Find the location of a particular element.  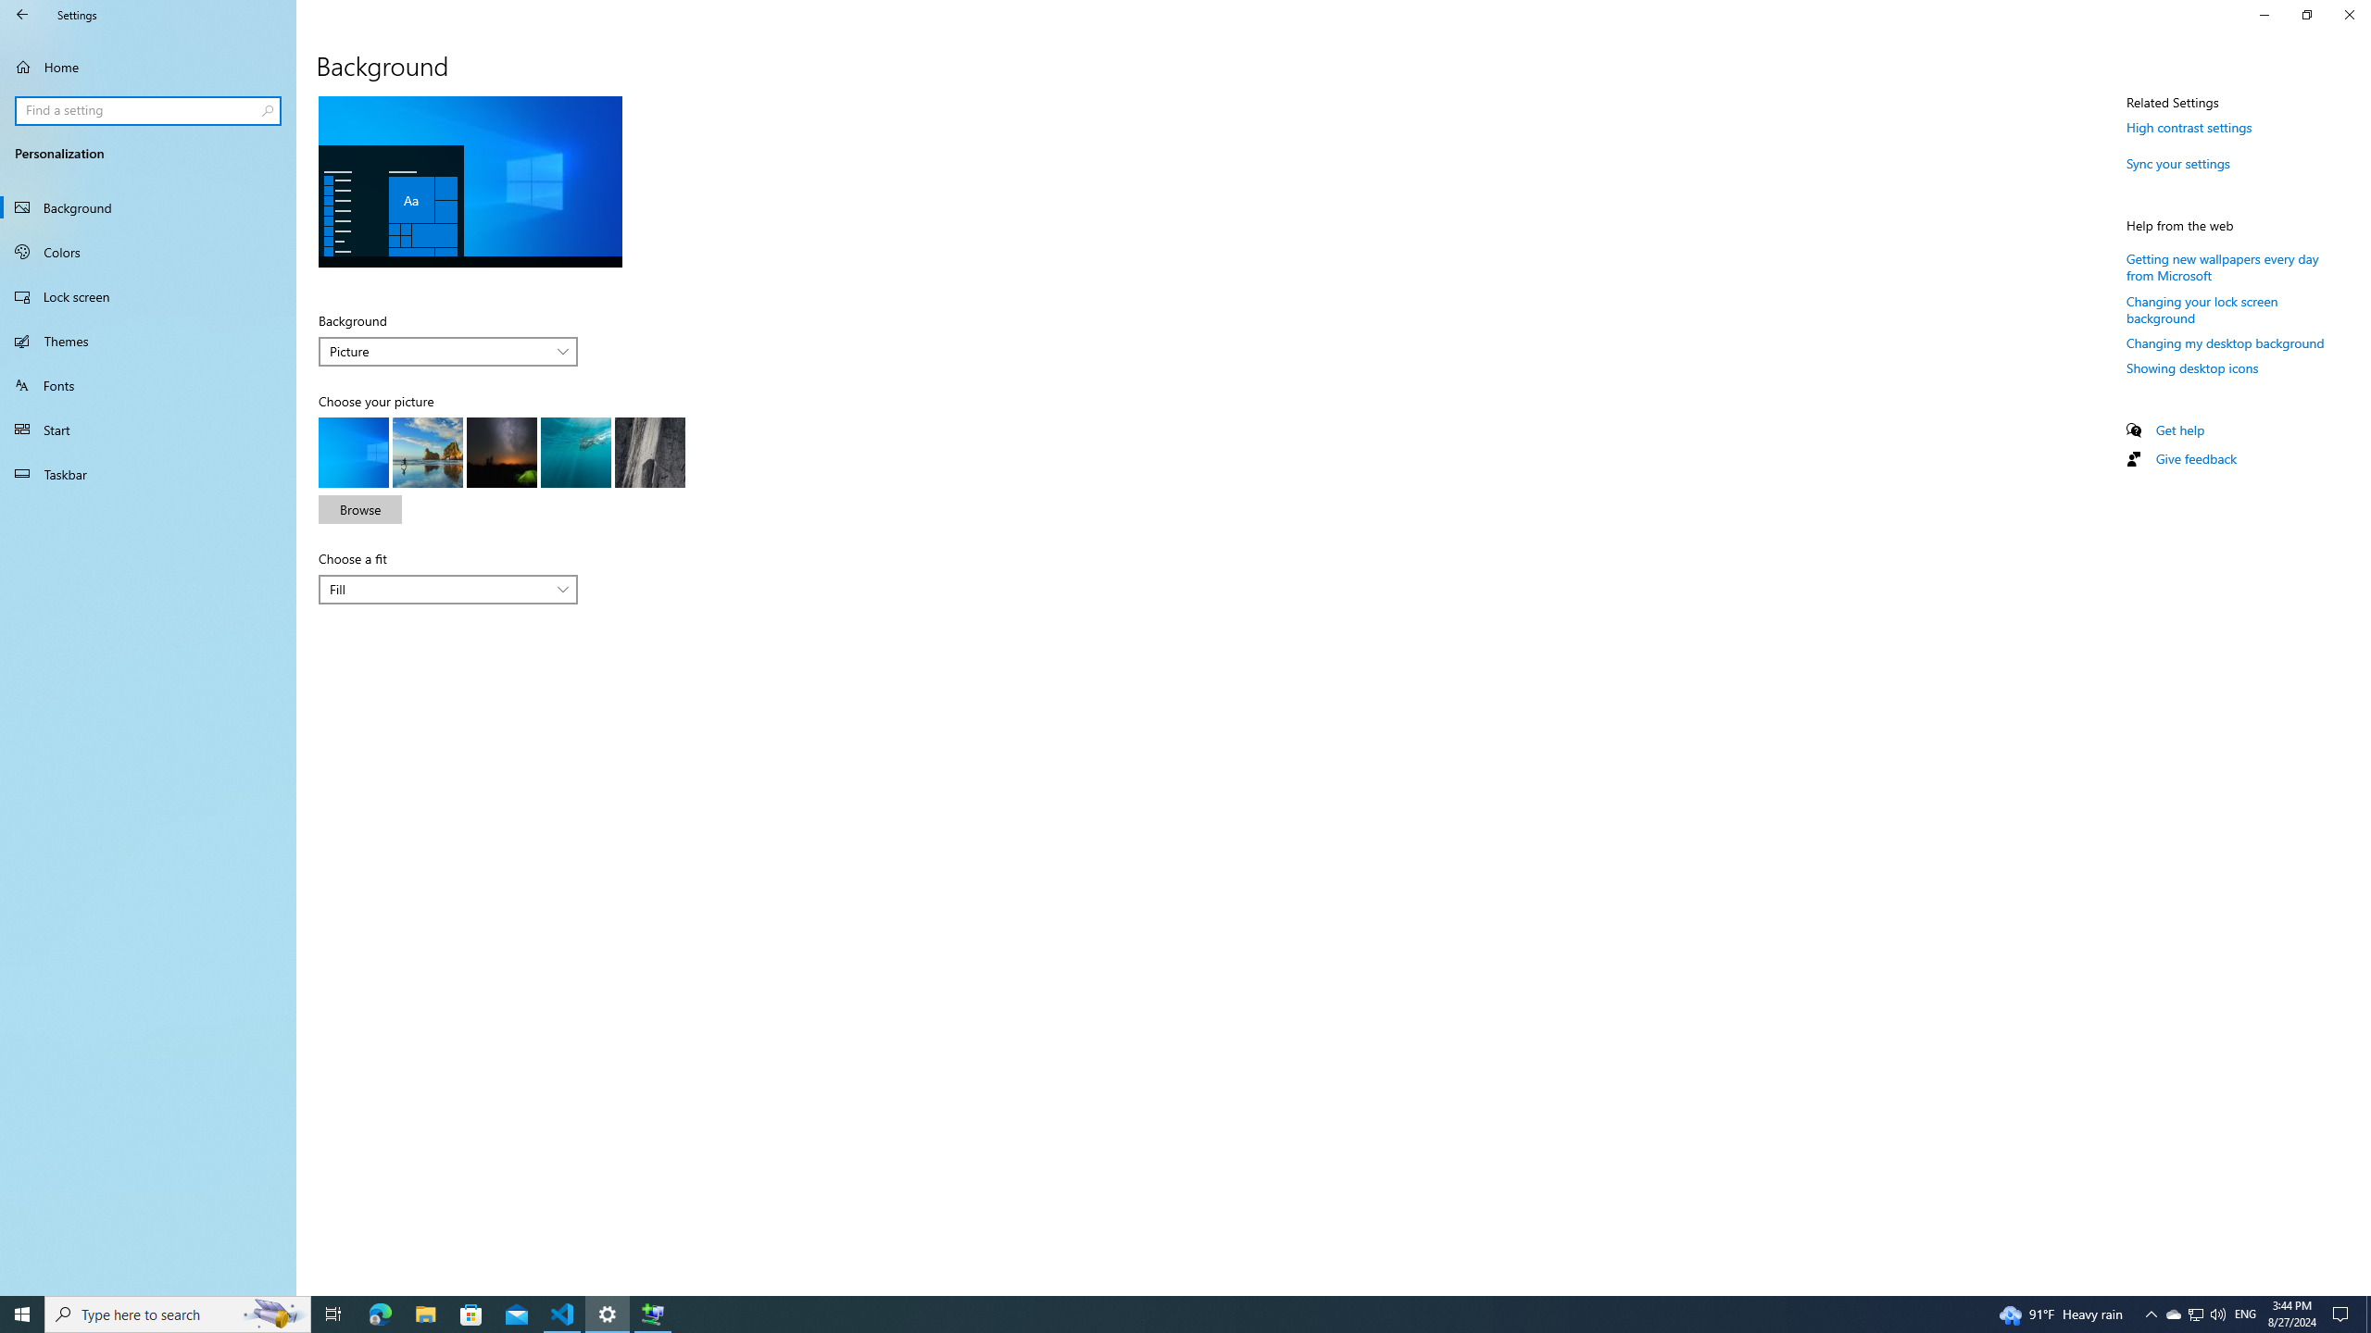

Fonts is located at coordinates (148, 385).